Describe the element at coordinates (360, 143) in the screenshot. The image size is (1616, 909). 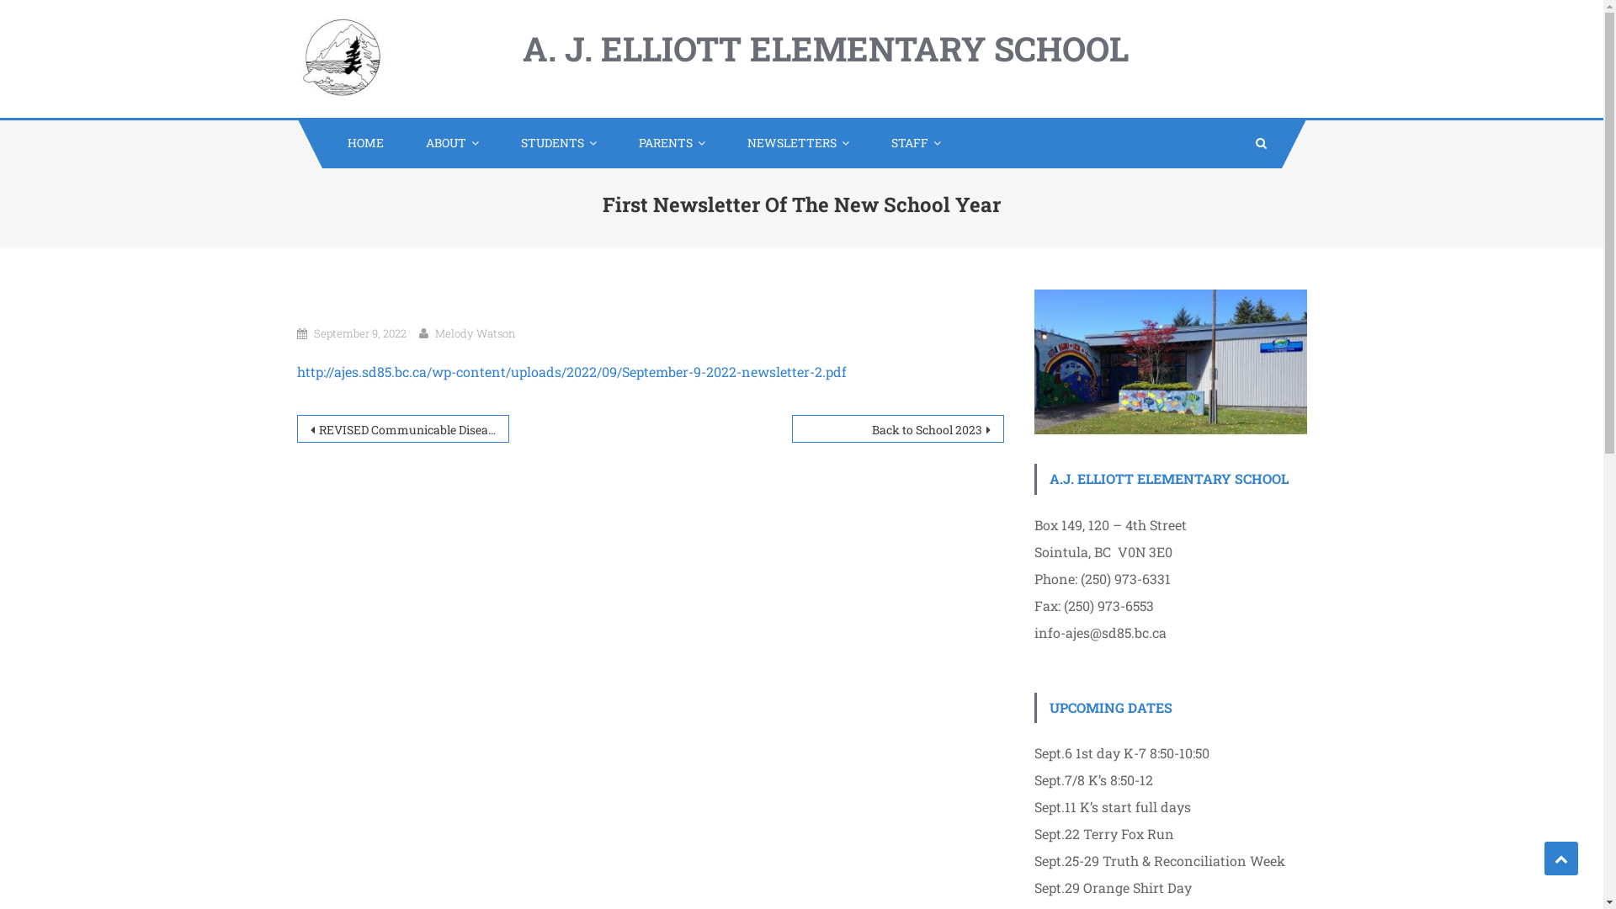
I see `HOME` at that location.